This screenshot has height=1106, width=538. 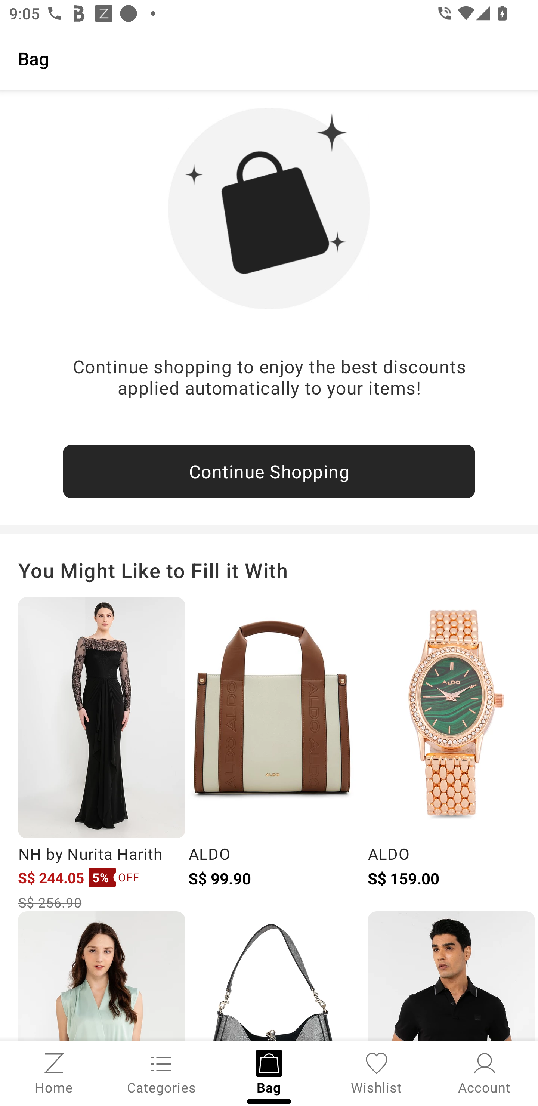 What do you see at coordinates (272, 754) in the screenshot?
I see `ALDO S$ 99.90` at bounding box center [272, 754].